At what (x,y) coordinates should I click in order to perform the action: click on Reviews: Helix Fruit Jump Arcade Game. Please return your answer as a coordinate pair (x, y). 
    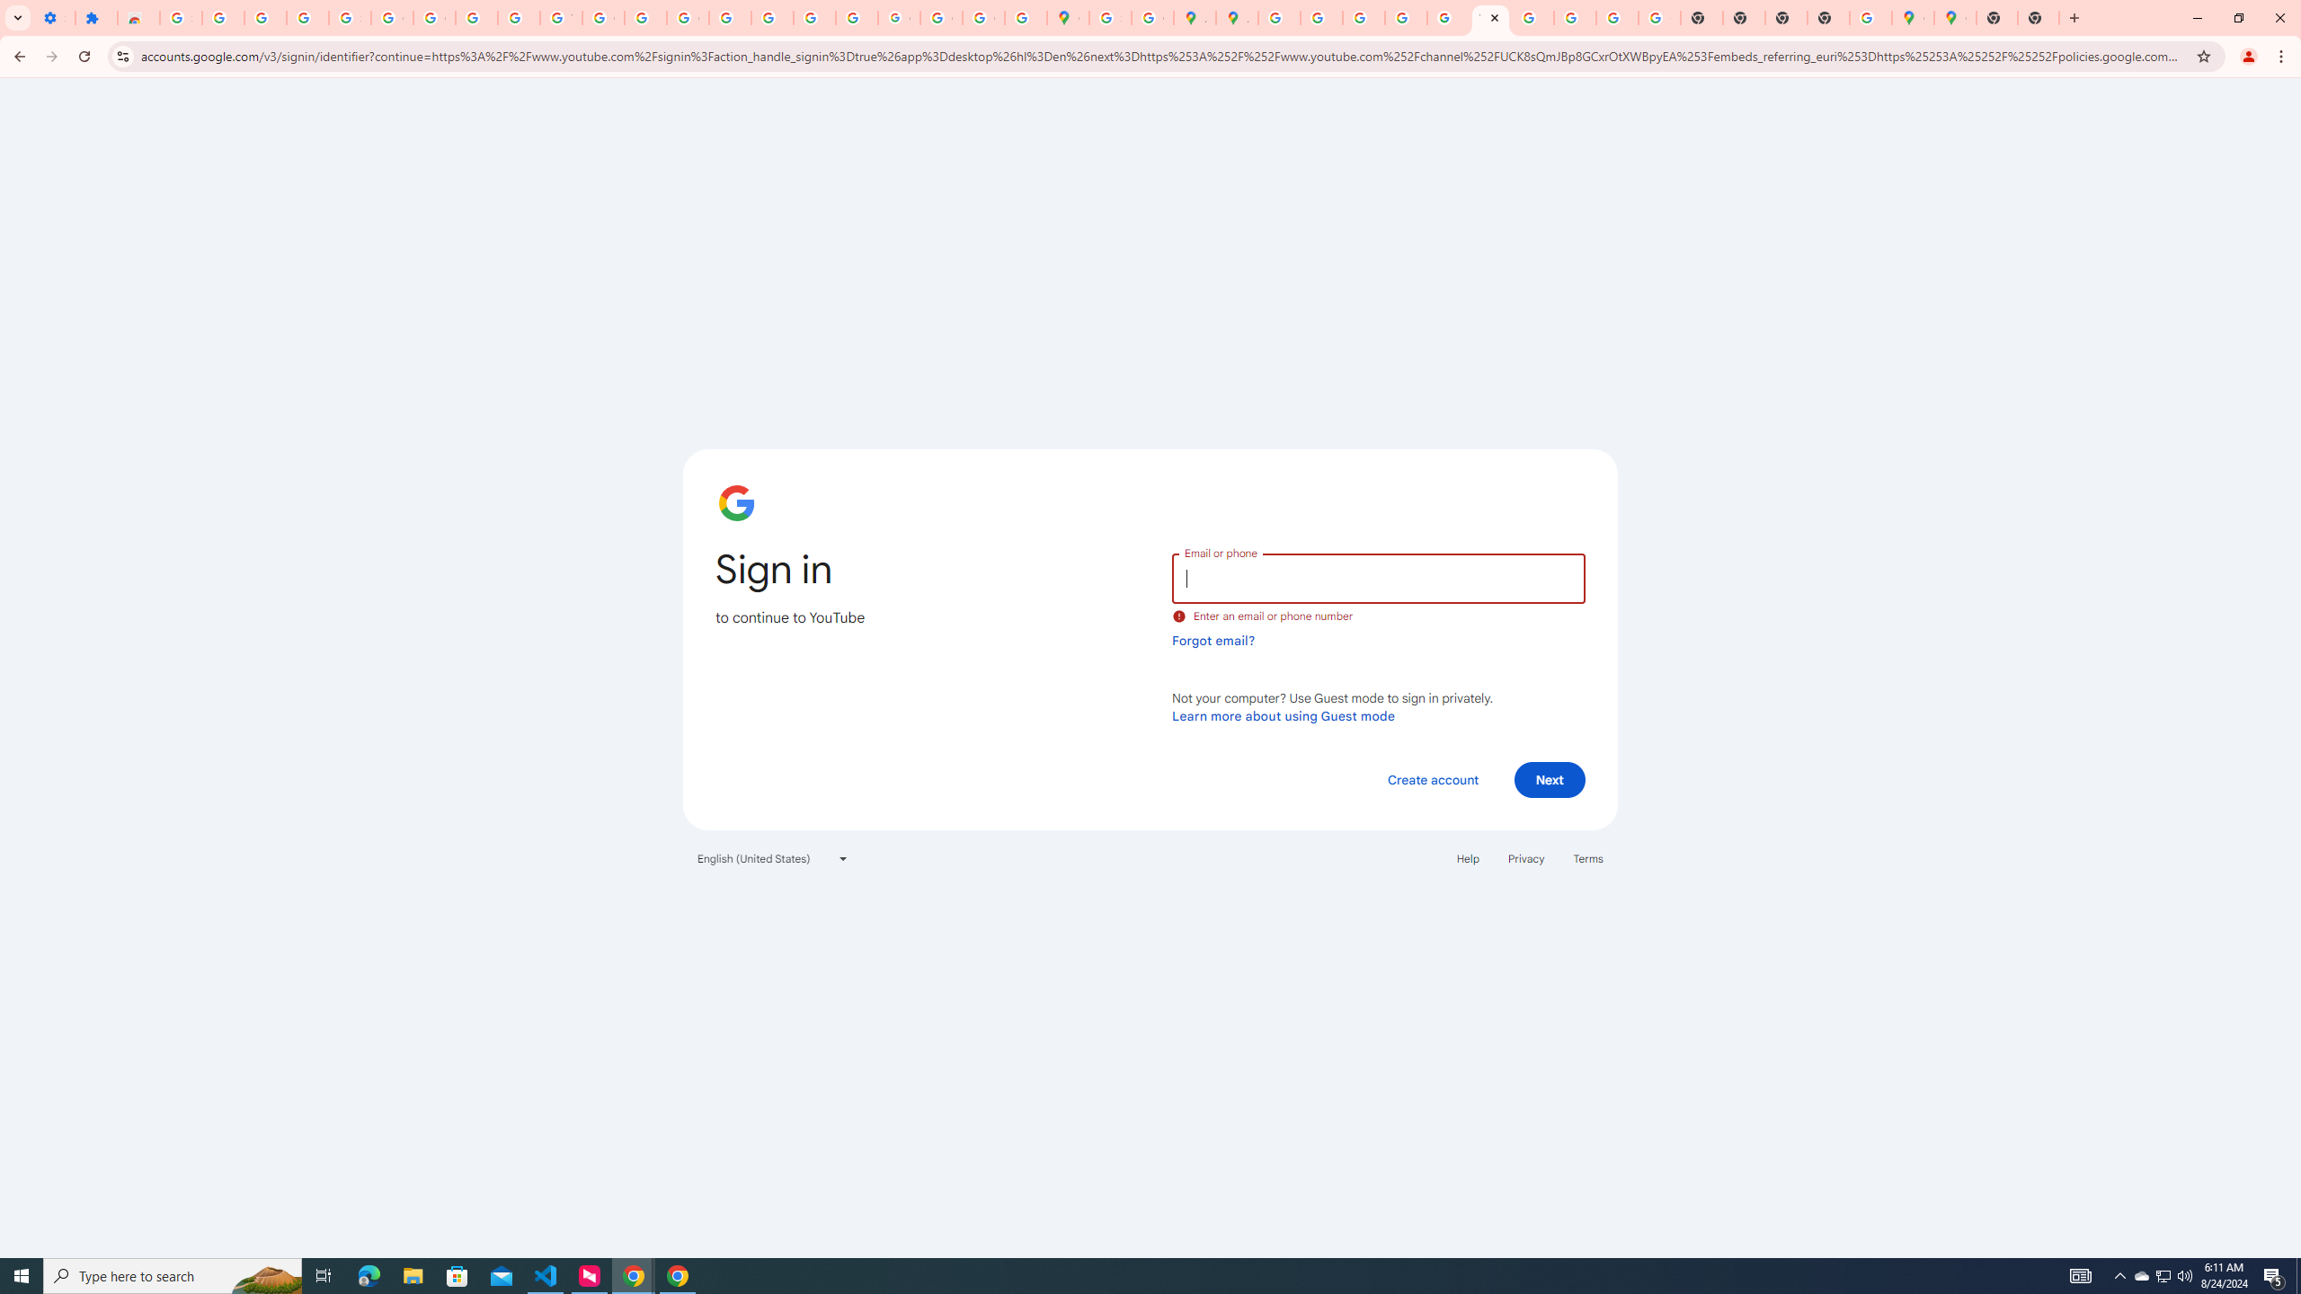
    Looking at the image, I should click on (138, 18).